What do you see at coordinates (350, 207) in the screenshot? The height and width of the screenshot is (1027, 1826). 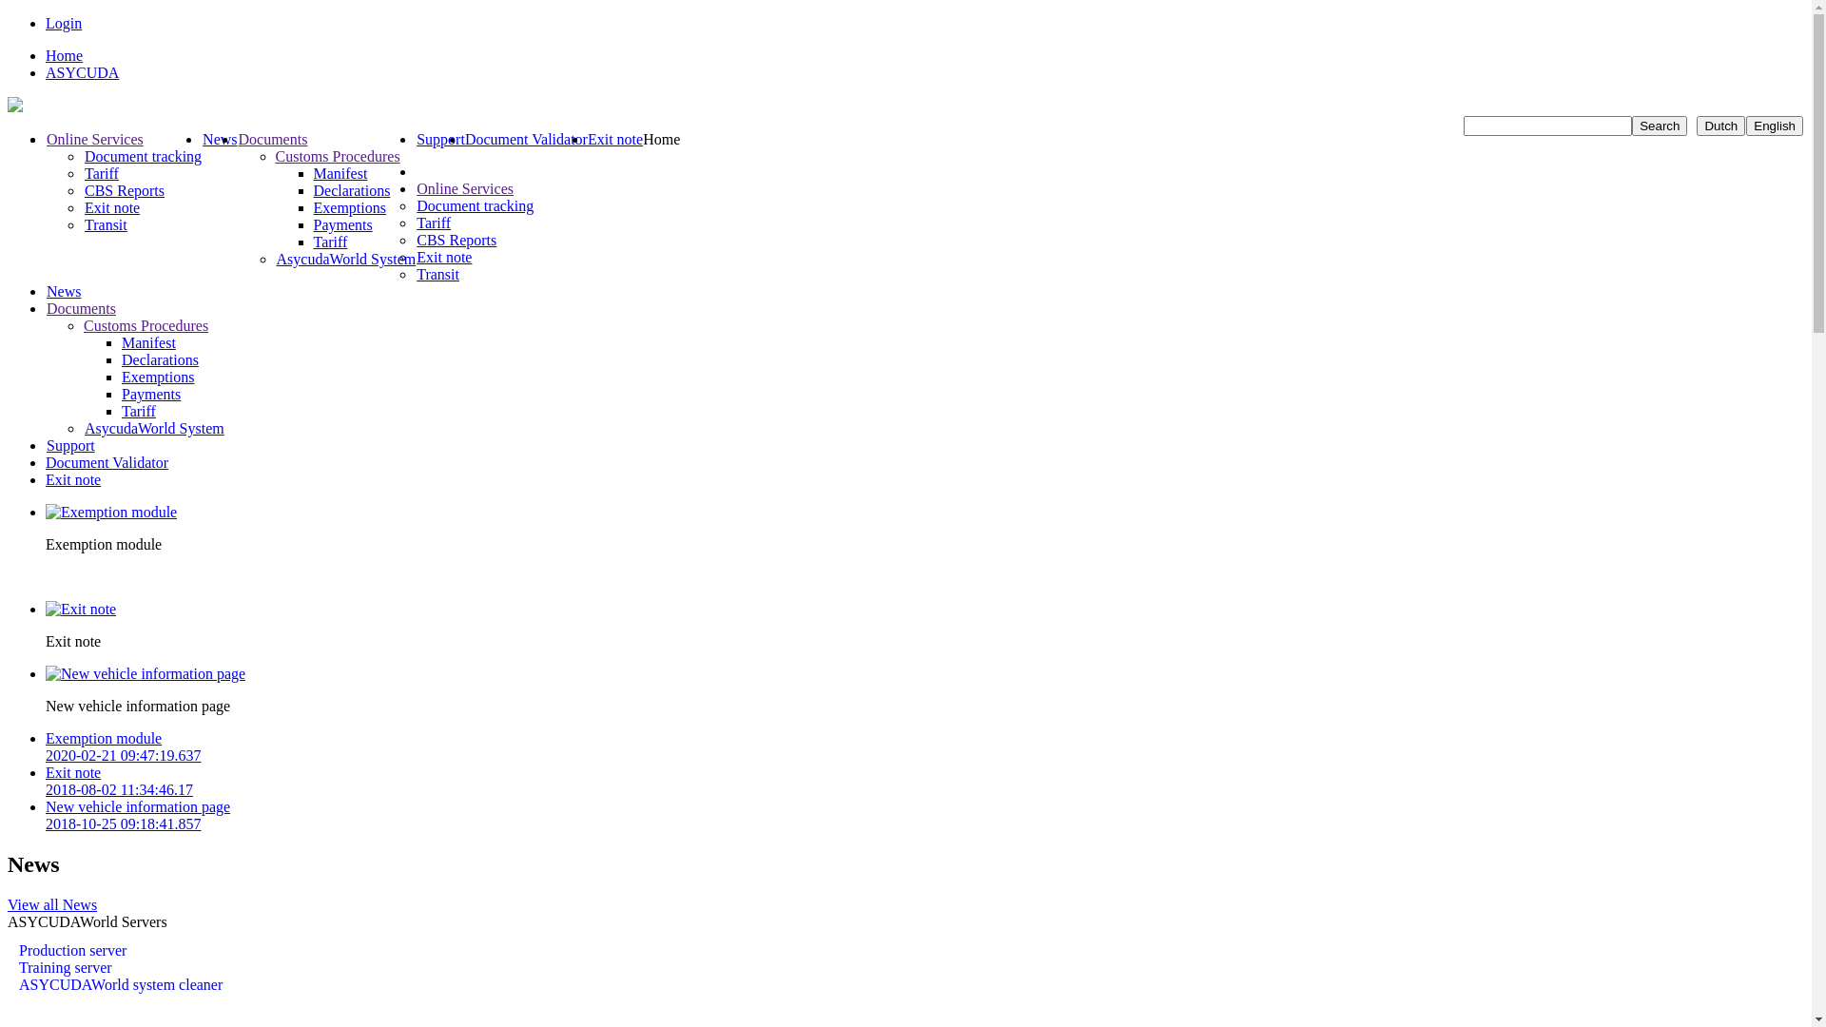 I see `Exemptions` at bounding box center [350, 207].